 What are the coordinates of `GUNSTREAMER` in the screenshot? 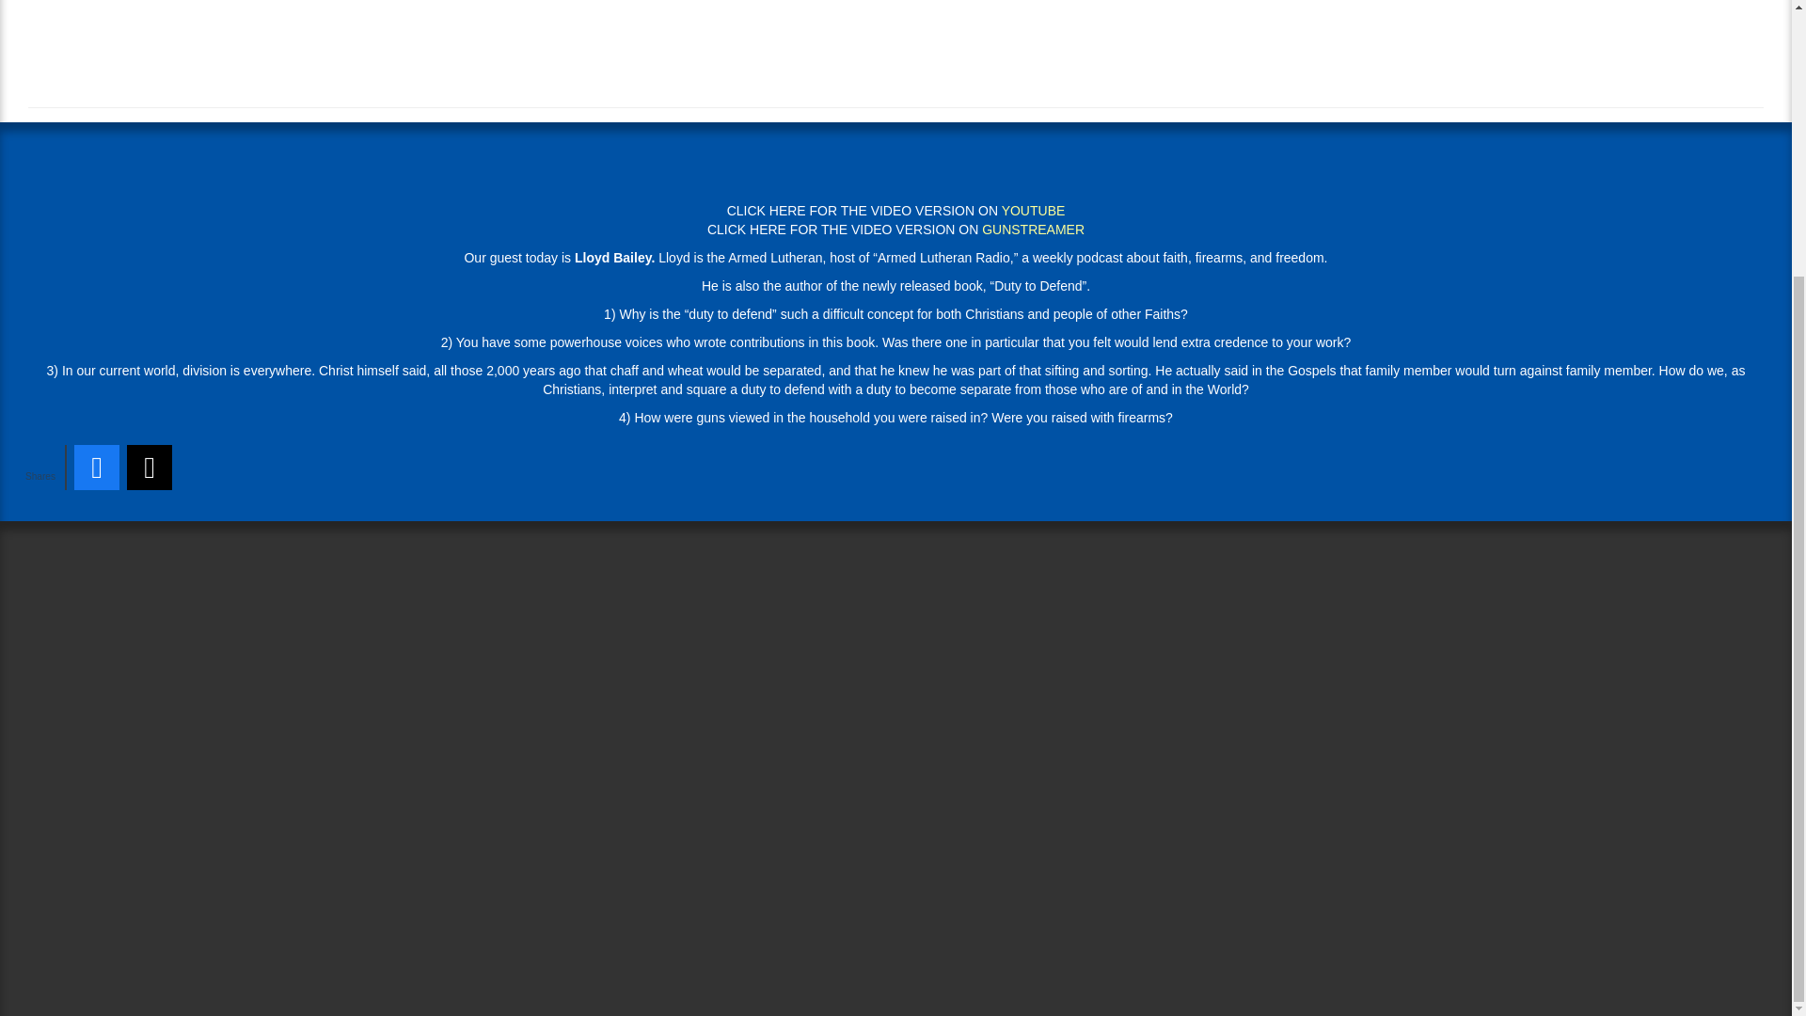 It's located at (1033, 230).